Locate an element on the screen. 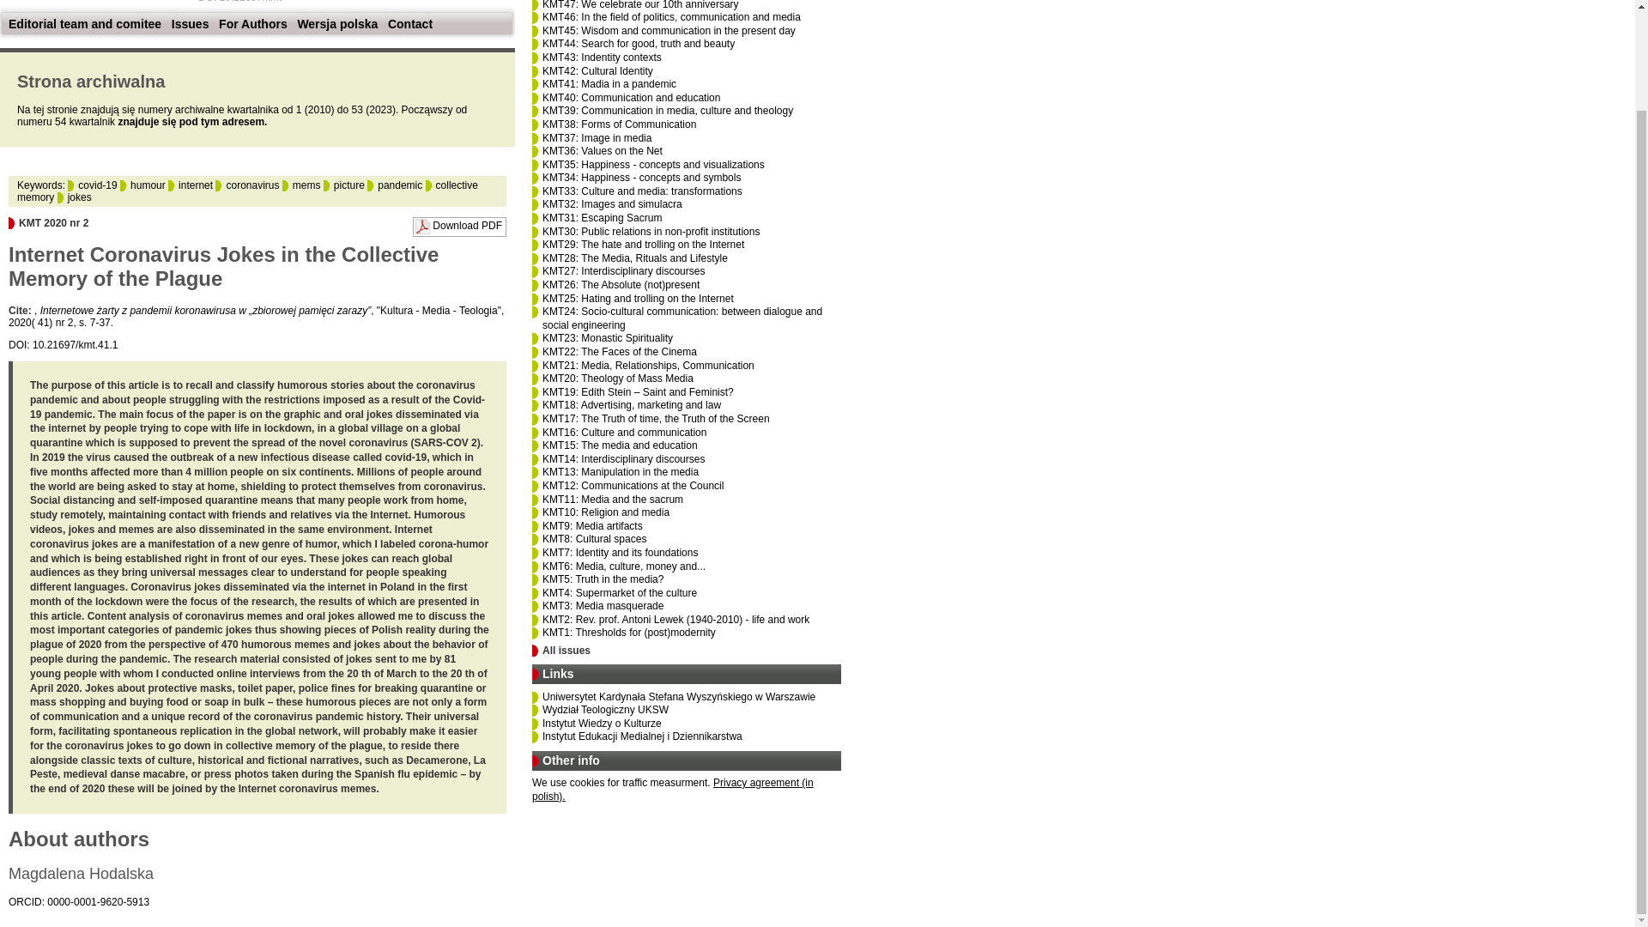 This screenshot has height=927, width=1648. picture is located at coordinates (343, 185).